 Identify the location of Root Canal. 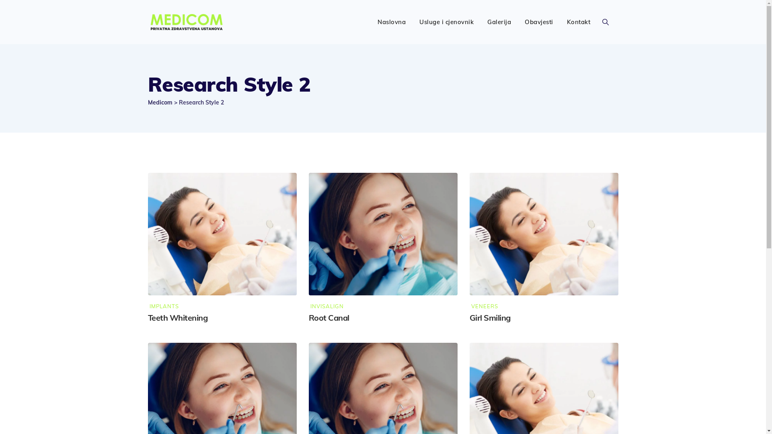
(329, 317).